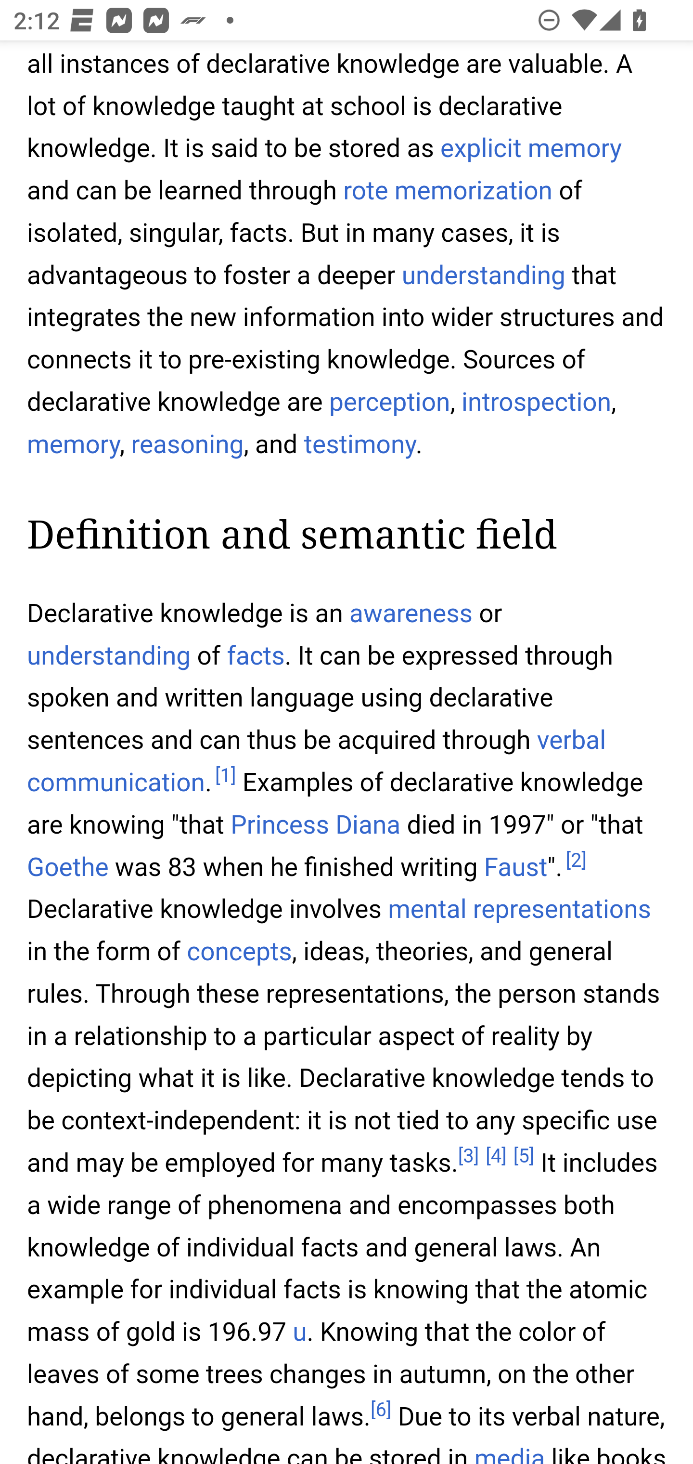 The width and height of the screenshot is (693, 1464). What do you see at coordinates (531, 150) in the screenshot?
I see `explicit memory` at bounding box center [531, 150].